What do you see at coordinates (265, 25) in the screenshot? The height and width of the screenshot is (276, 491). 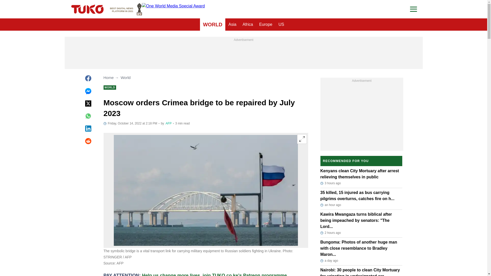 I see `Asia` at bounding box center [265, 25].